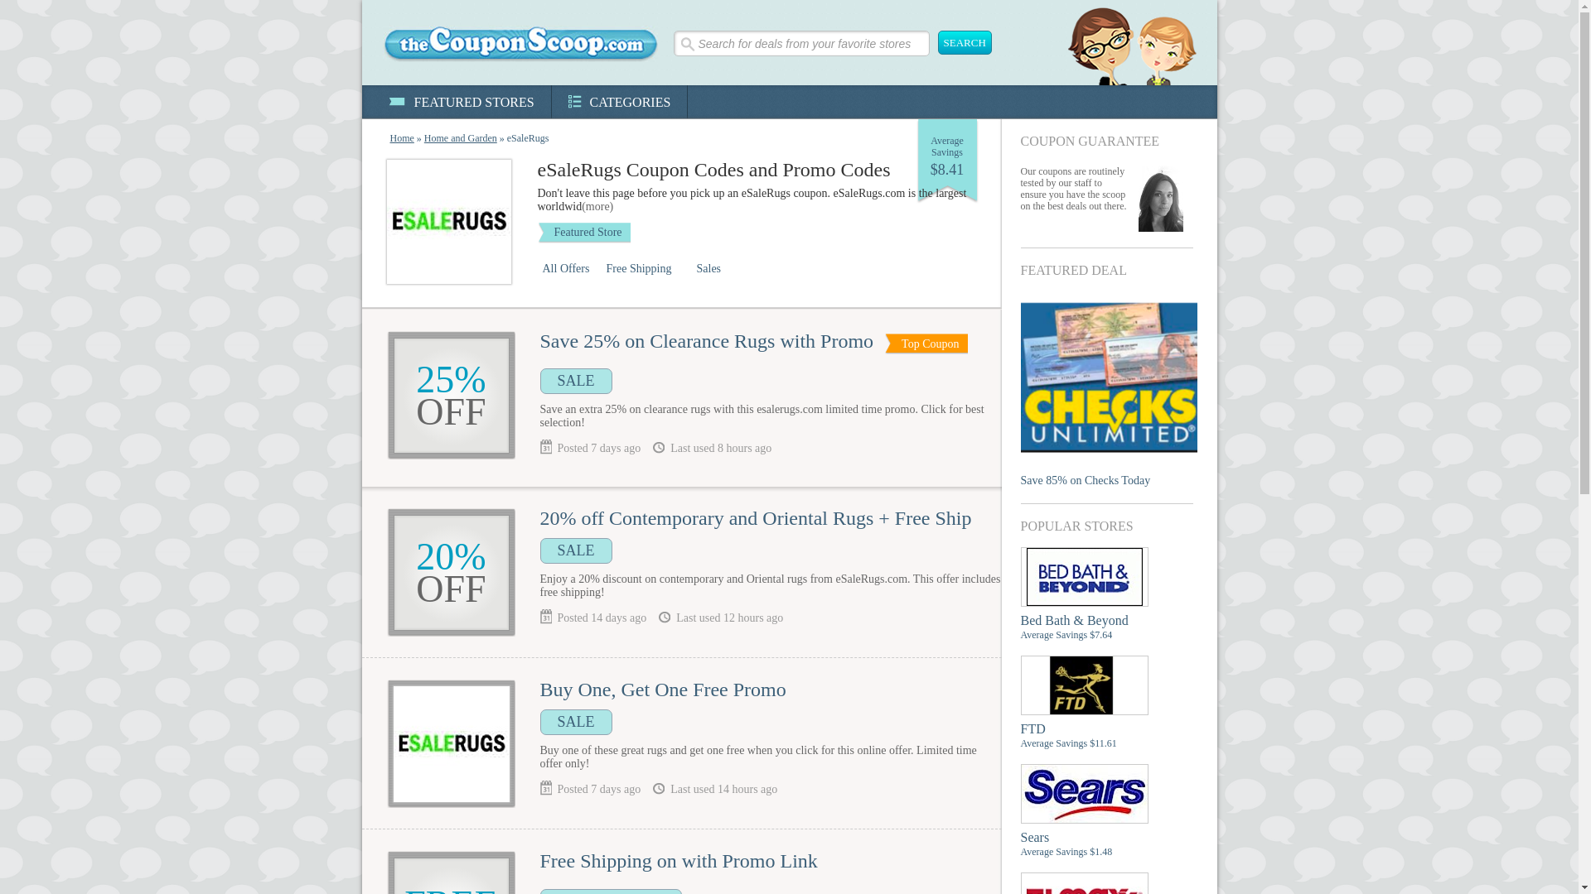  Describe the element at coordinates (568, 268) in the screenshot. I see `All Offers` at that location.